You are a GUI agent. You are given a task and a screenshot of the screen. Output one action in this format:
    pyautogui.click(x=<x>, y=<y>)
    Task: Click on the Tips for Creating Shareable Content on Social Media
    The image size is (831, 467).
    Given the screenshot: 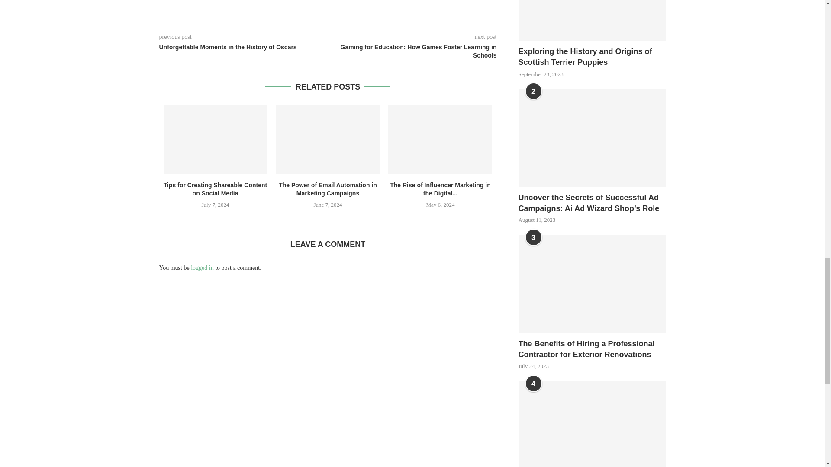 What is the action you would take?
    pyautogui.click(x=215, y=189)
    